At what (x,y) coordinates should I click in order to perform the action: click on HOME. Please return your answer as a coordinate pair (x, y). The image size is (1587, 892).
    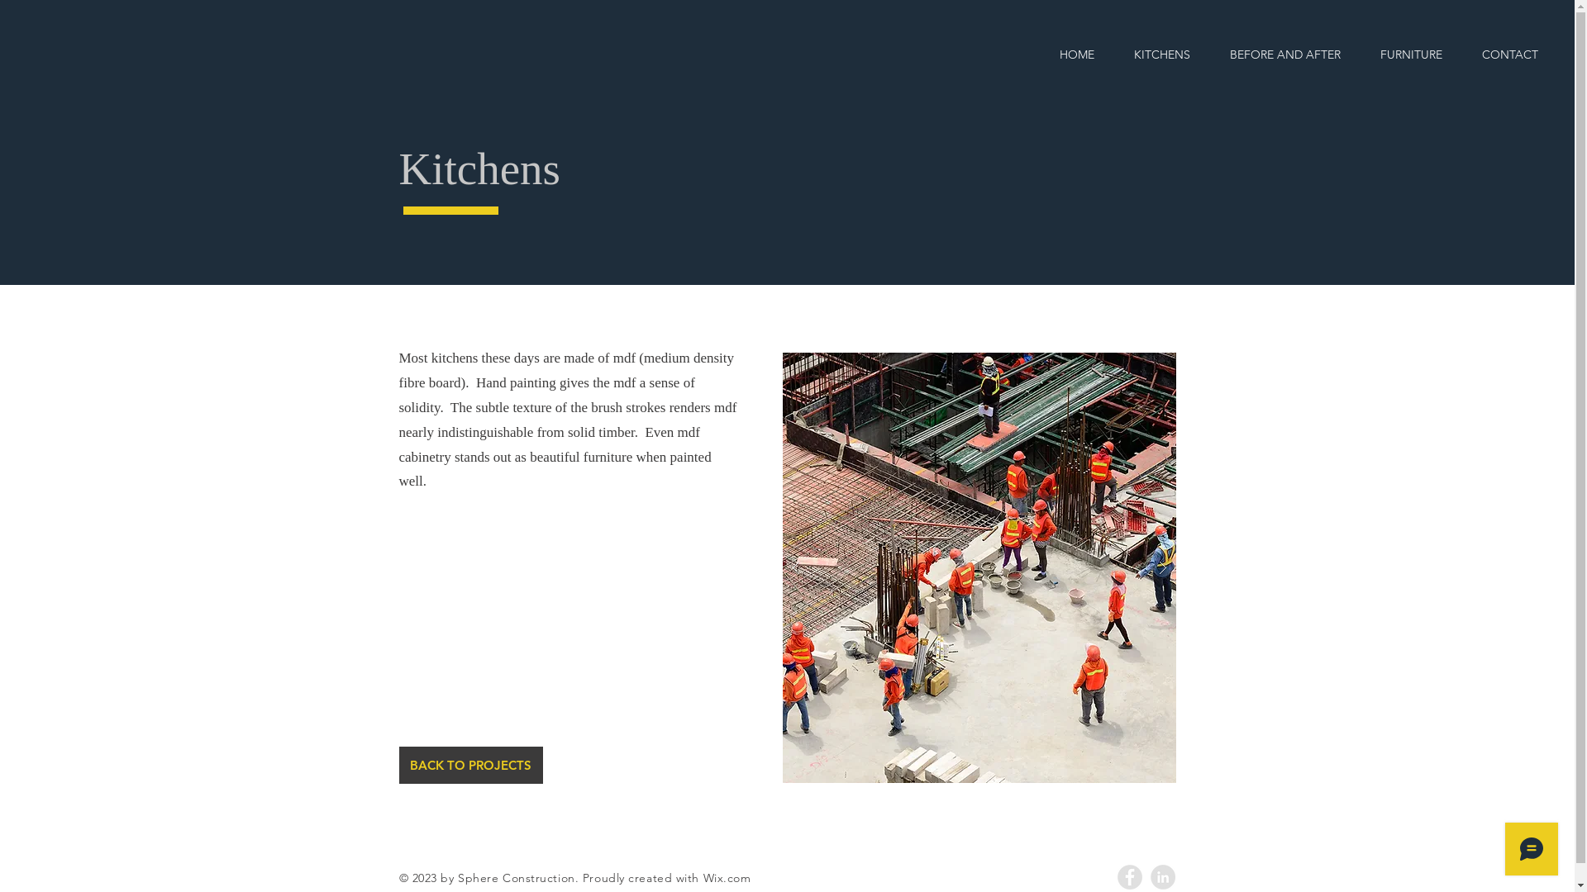
    Looking at the image, I should click on (1077, 55).